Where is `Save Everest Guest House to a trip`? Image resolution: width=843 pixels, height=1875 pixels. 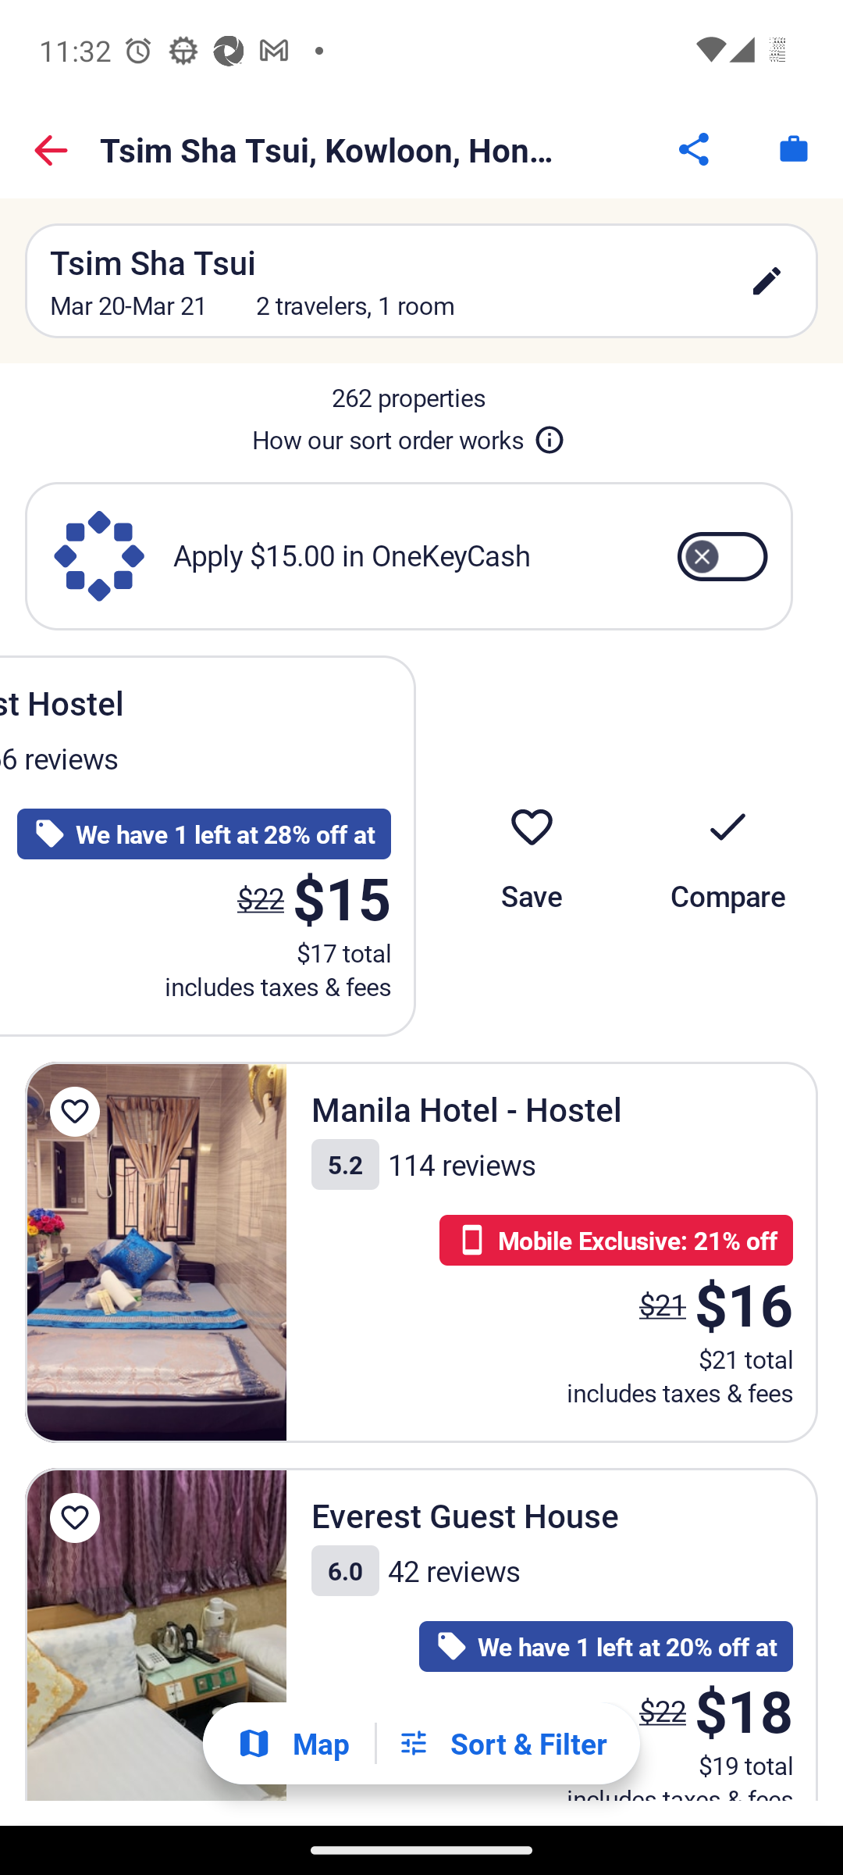
Save Everest Guest House to a trip is located at coordinates (75, 1517).